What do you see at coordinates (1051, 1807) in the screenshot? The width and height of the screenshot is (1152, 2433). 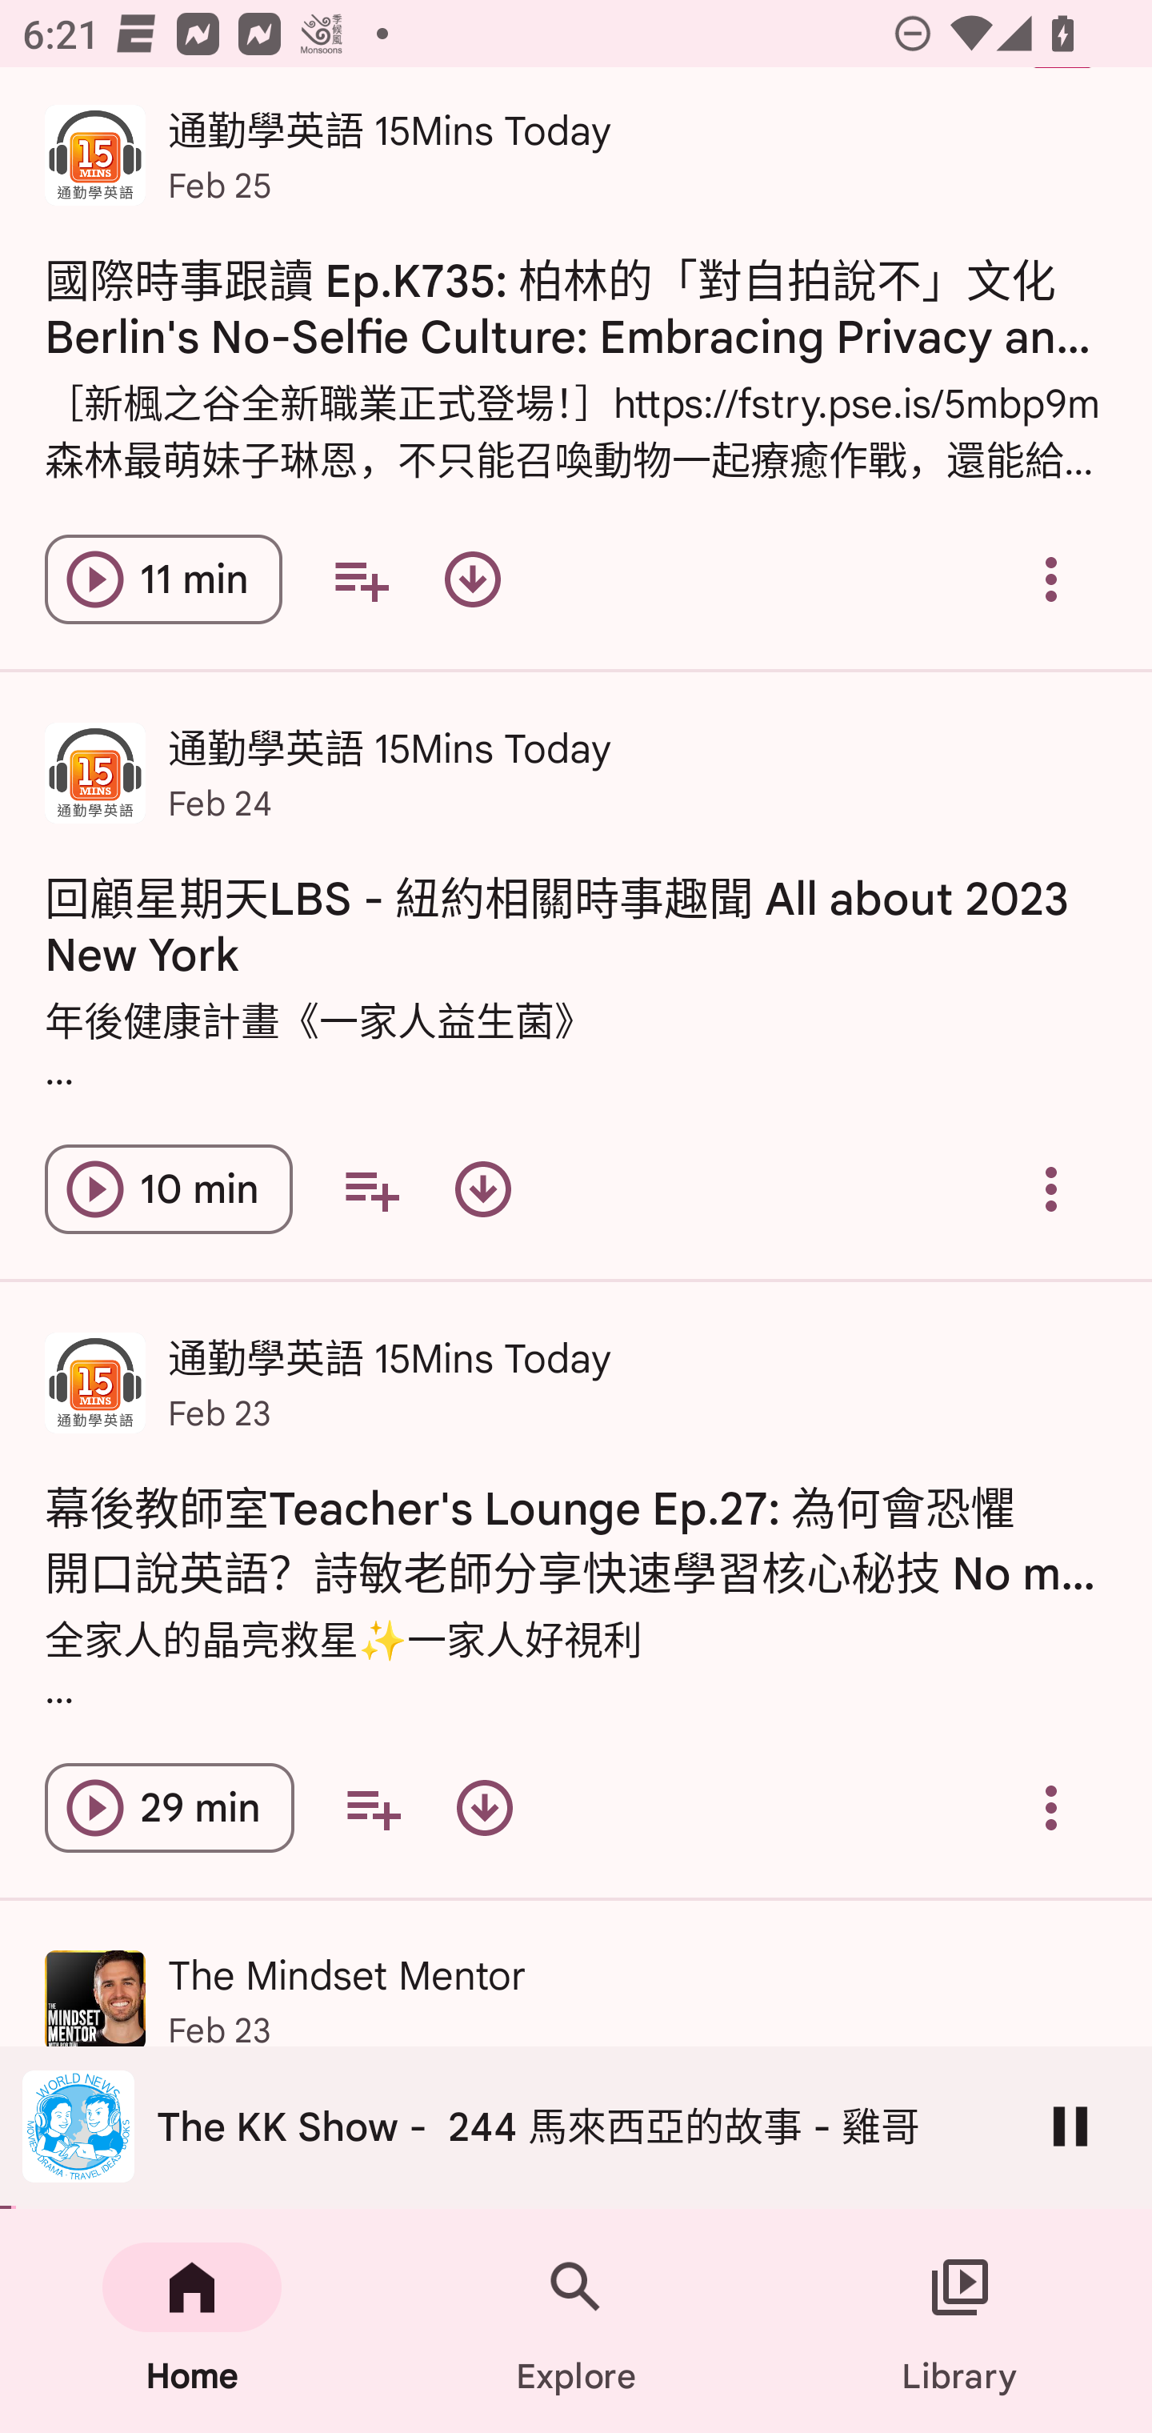 I see `Overflow menu` at bounding box center [1051, 1807].